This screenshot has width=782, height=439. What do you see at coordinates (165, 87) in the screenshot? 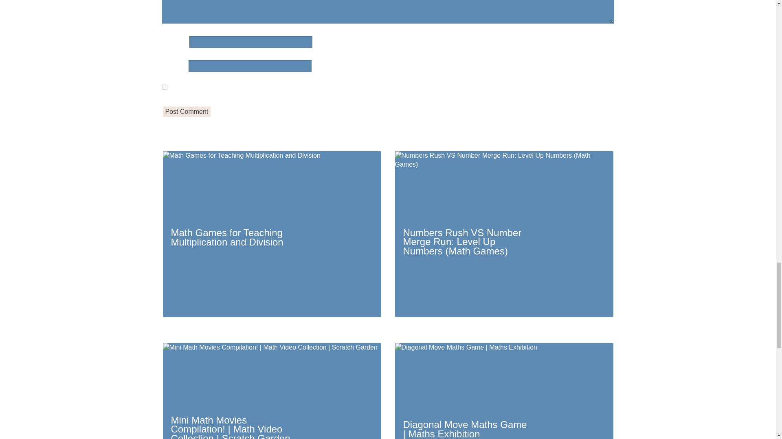
I see `yes` at bounding box center [165, 87].